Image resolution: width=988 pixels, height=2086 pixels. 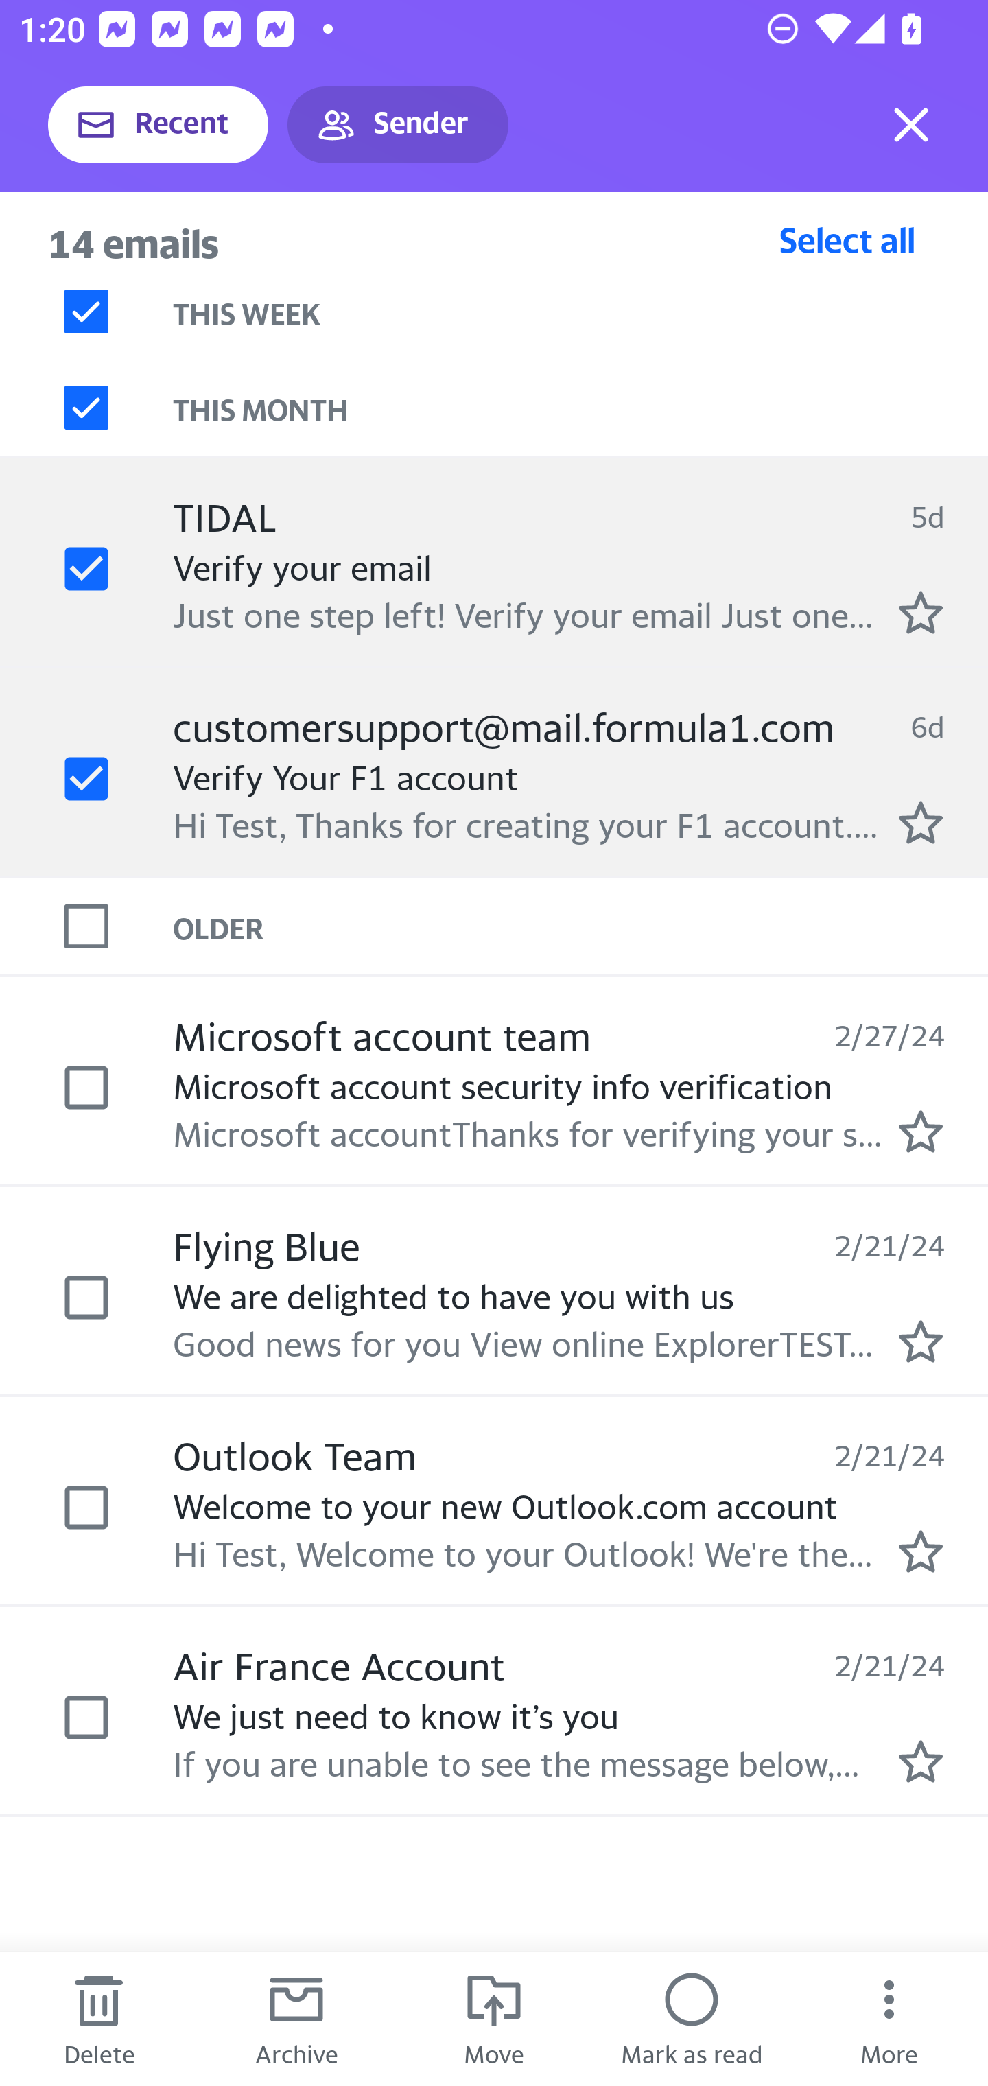 I want to click on Mark as starred., so click(x=921, y=1132).